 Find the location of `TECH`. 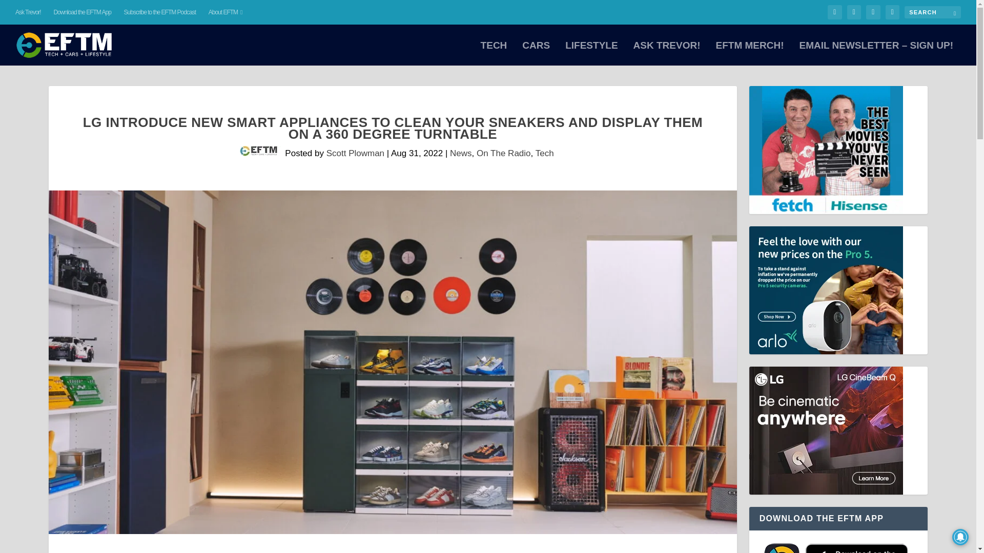

TECH is located at coordinates (494, 53).